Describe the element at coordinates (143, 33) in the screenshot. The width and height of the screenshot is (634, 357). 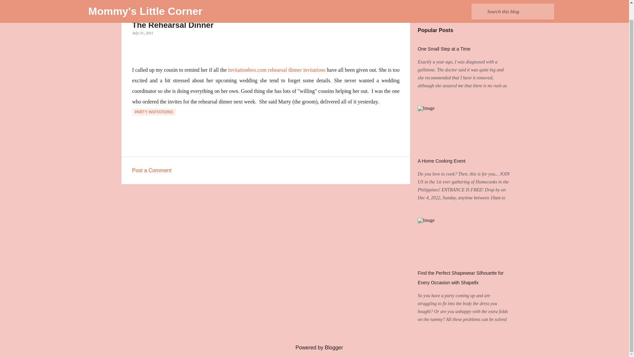
I see `July 31, 2011` at that location.